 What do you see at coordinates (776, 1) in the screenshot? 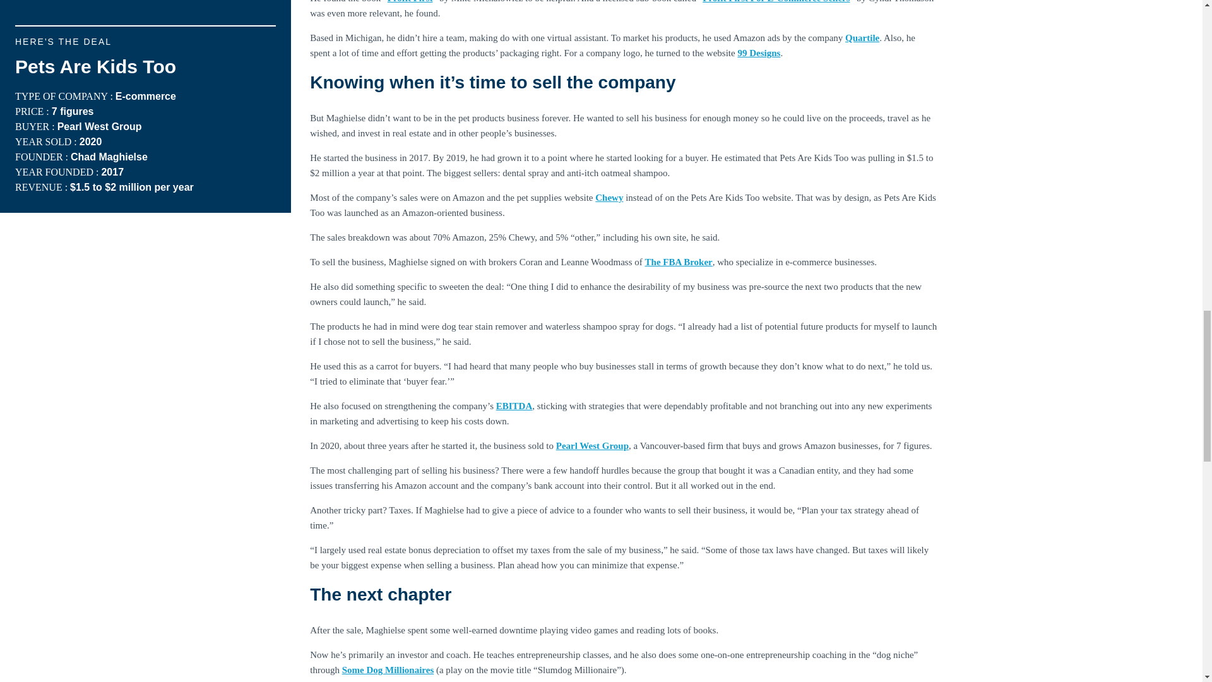
I see `Profit First For E-Commerce Sellers` at bounding box center [776, 1].